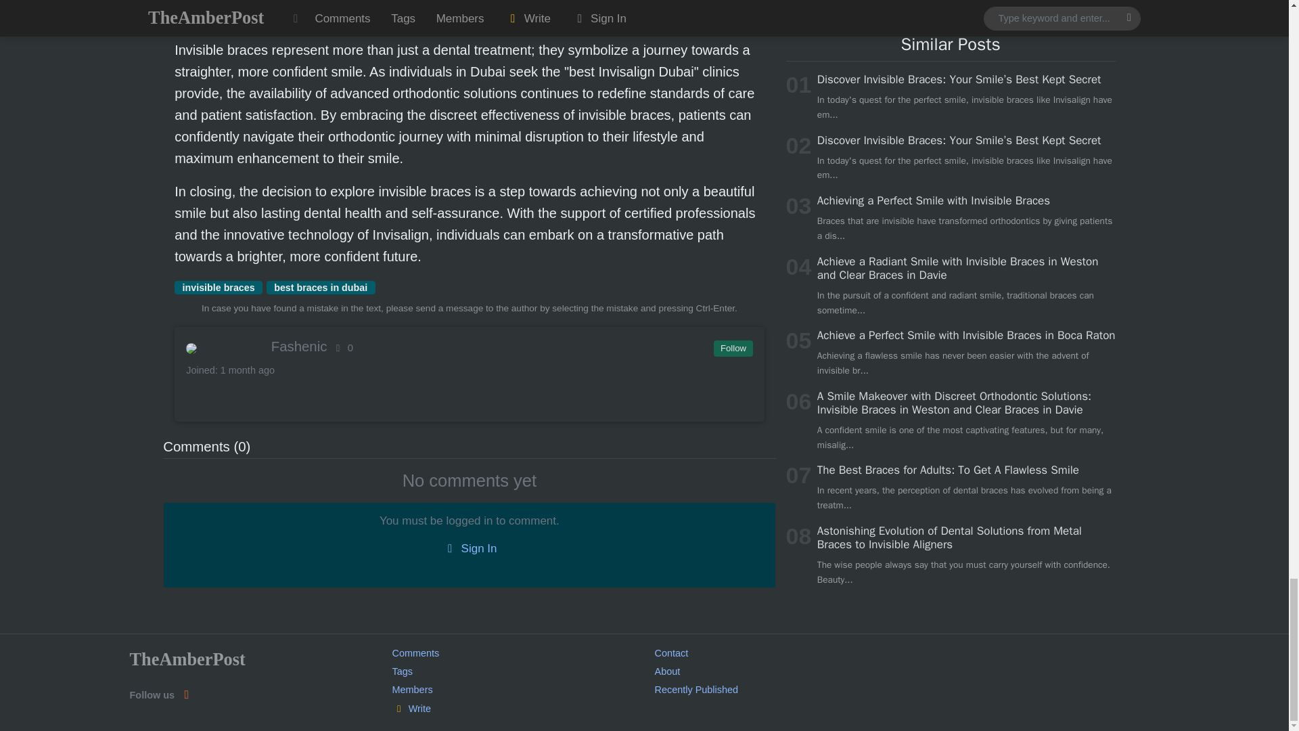  Describe the element at coordinates (469, 548) in the screenshot. I see `Sign In` at that location.